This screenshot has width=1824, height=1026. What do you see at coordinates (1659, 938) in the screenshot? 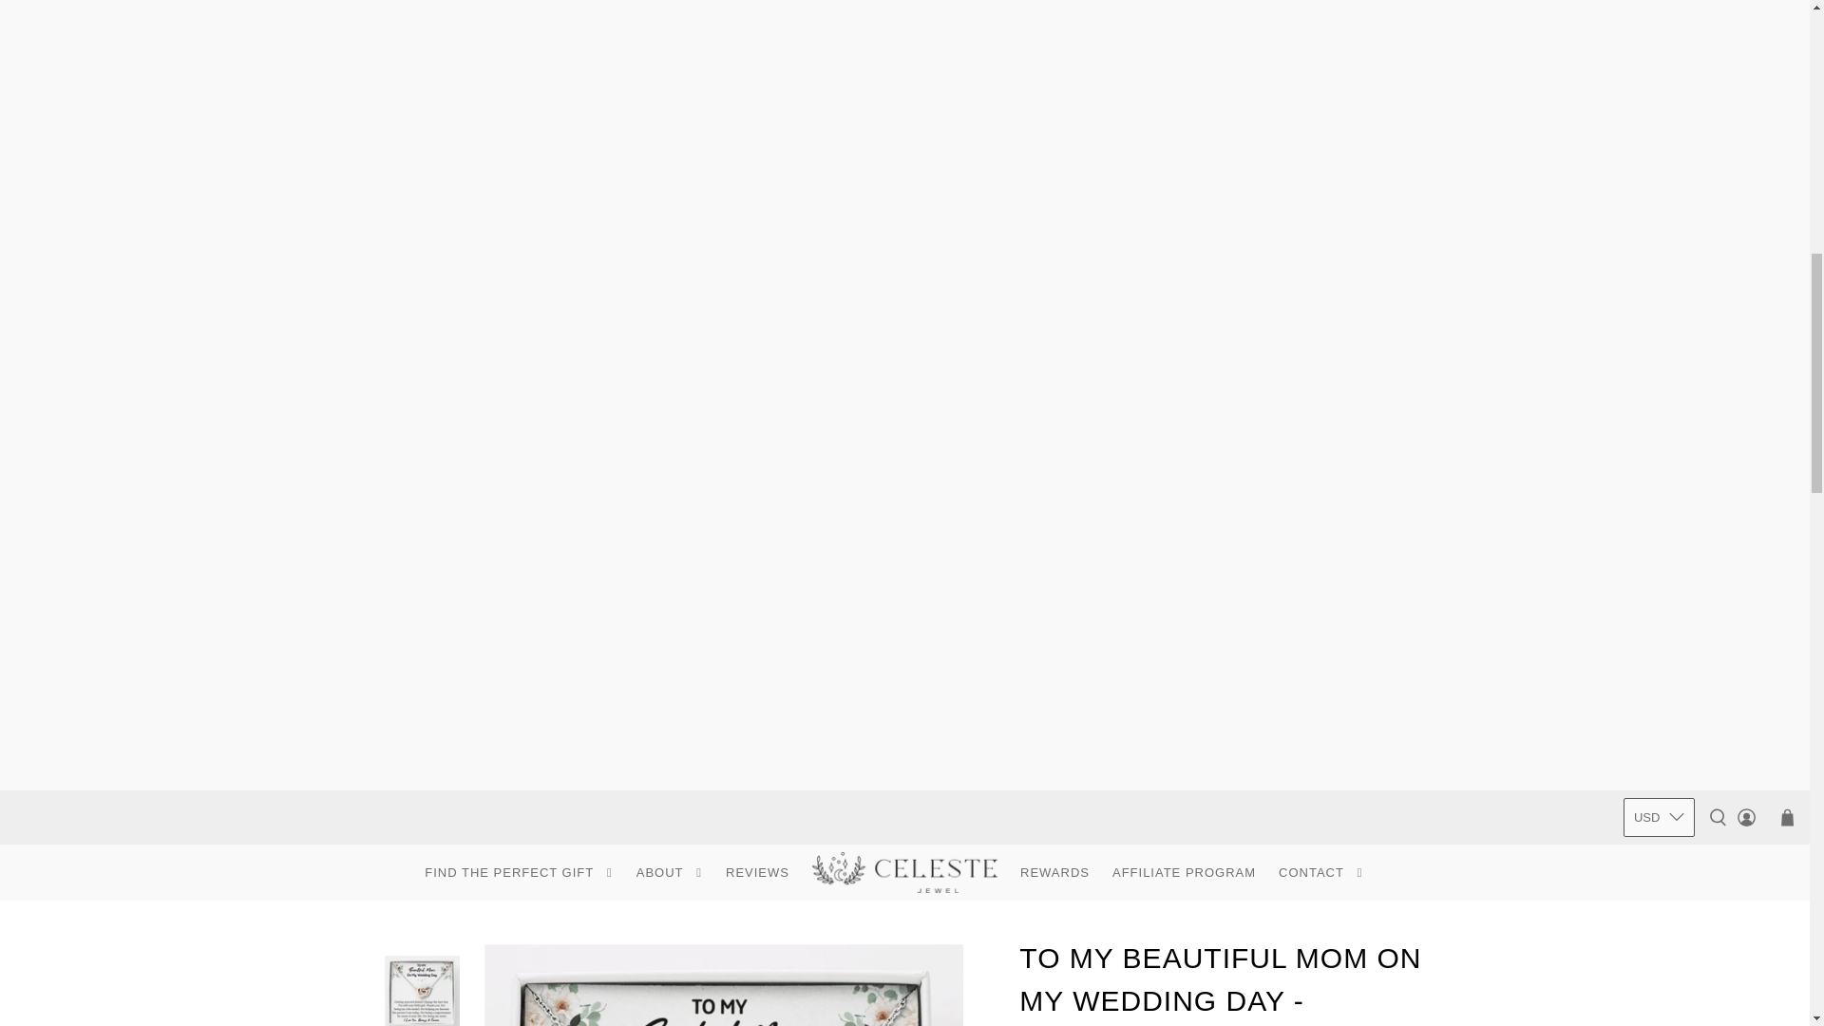
I see `GBP` at bounding box center [1659, 938].